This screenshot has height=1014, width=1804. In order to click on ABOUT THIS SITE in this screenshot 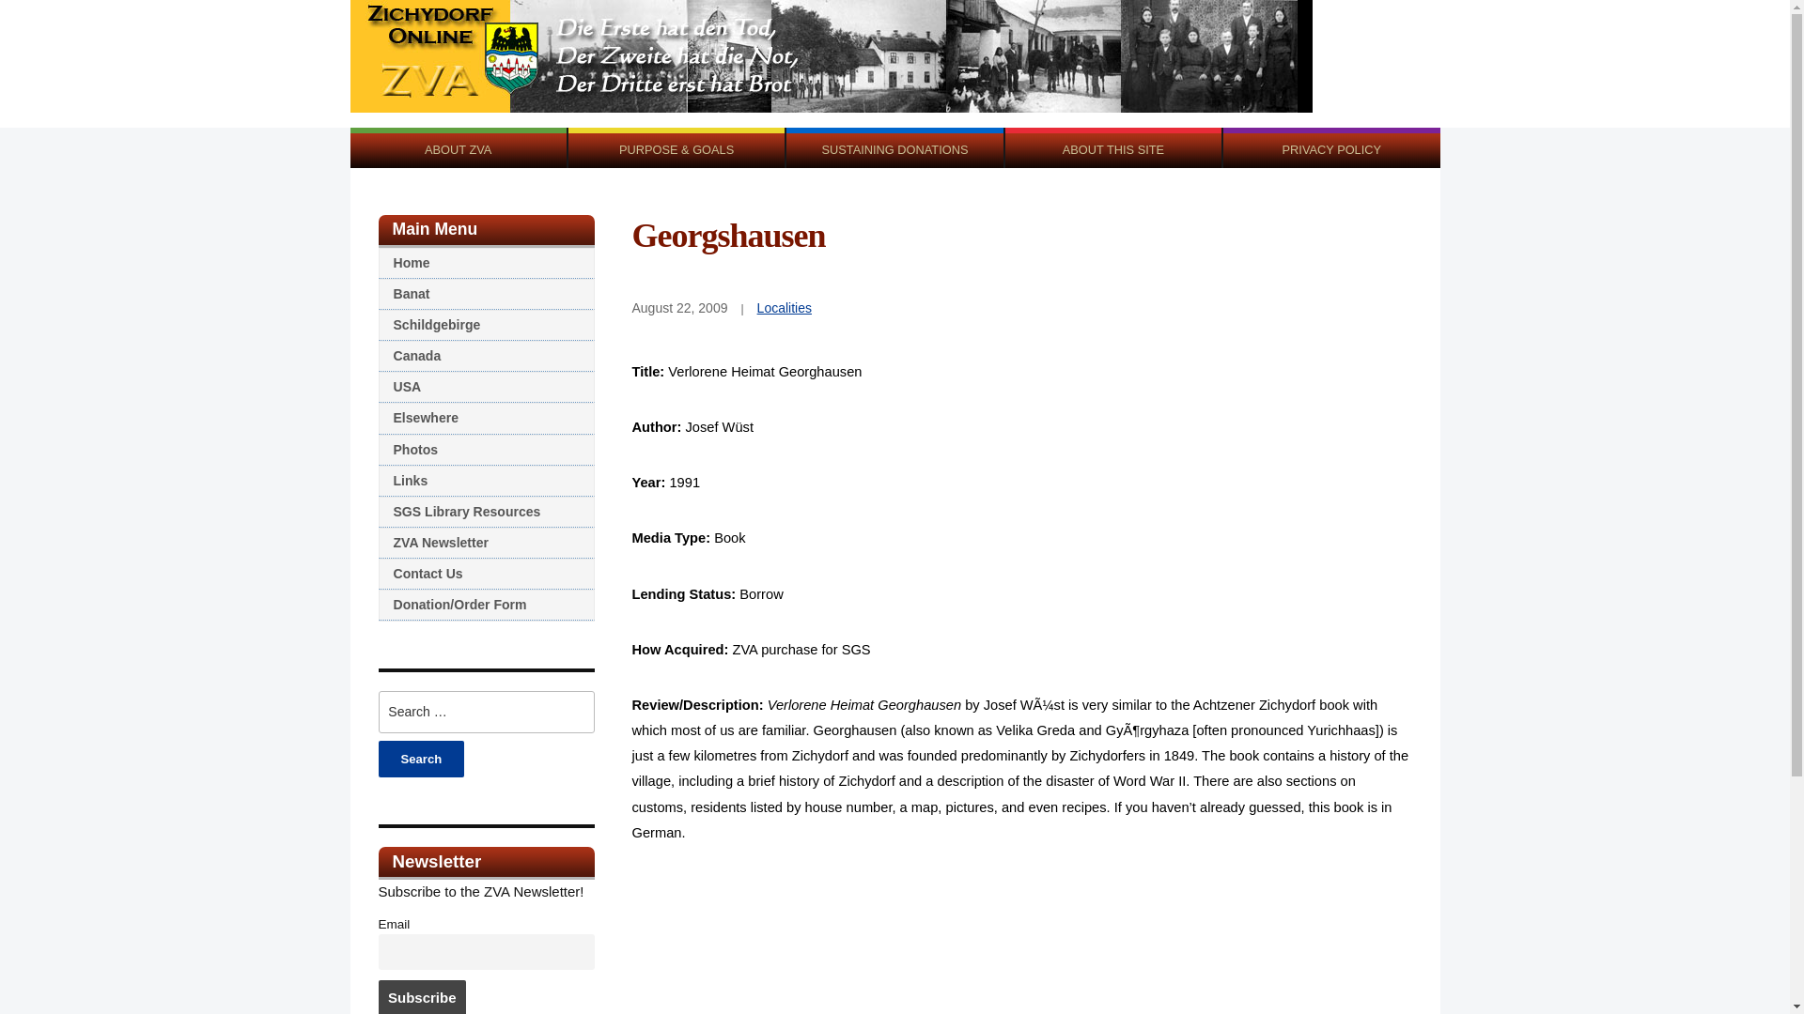, I will do `click(1112, 148)`.